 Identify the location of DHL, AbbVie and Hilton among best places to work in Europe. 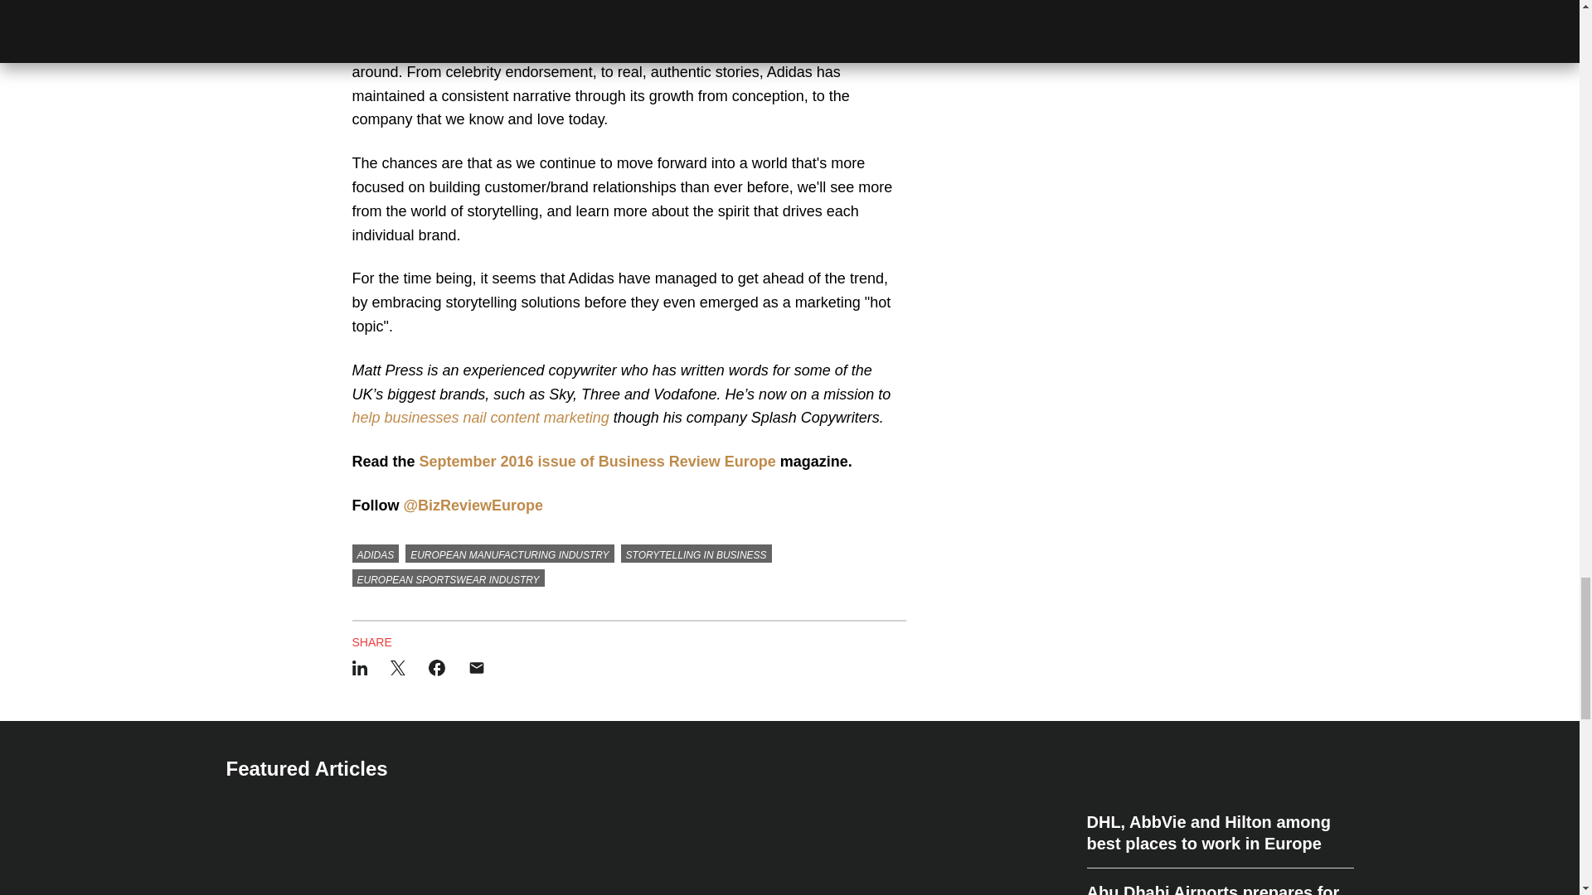
(1219, 839).